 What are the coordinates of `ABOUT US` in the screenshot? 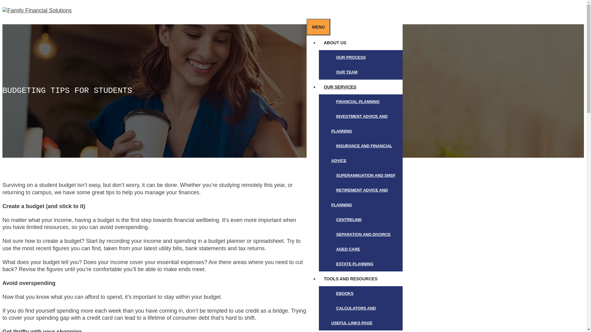 It's located at (337, 43).